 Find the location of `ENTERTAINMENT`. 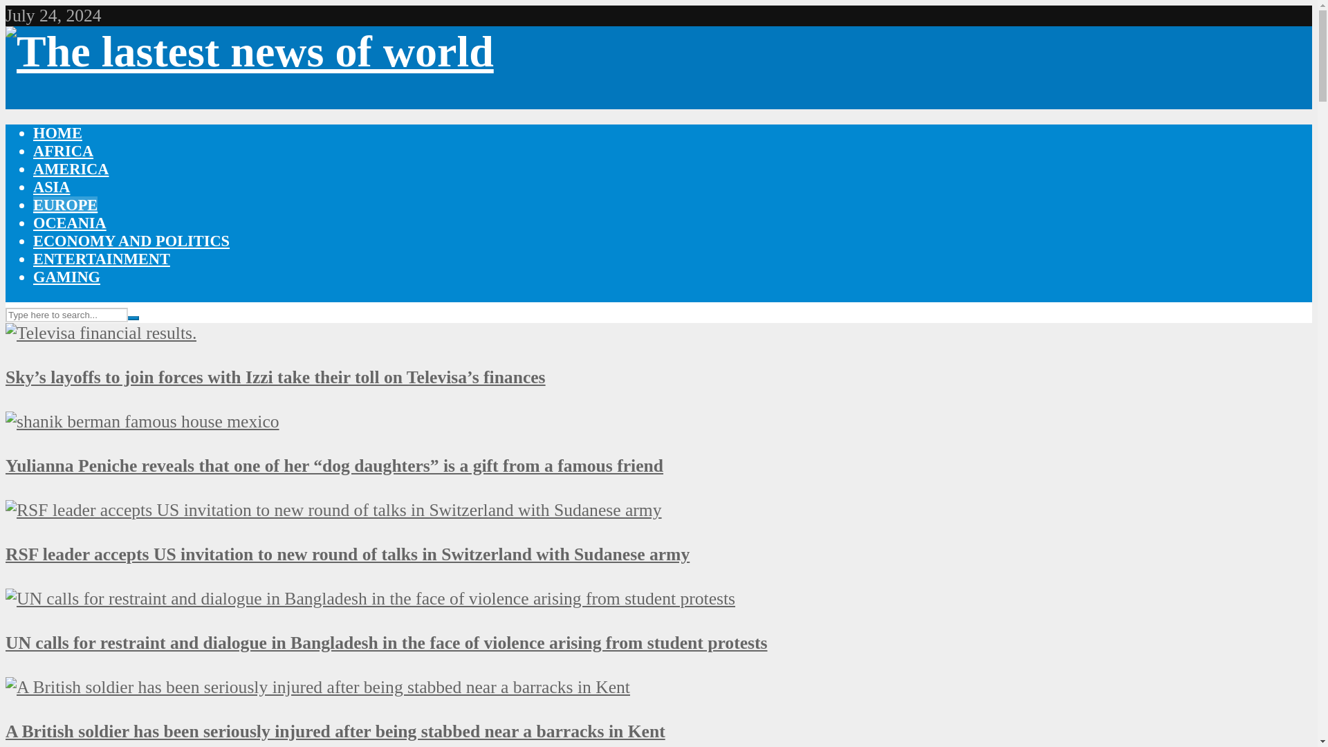

ENTERTAINMENT is located at coordinates (101, 259).